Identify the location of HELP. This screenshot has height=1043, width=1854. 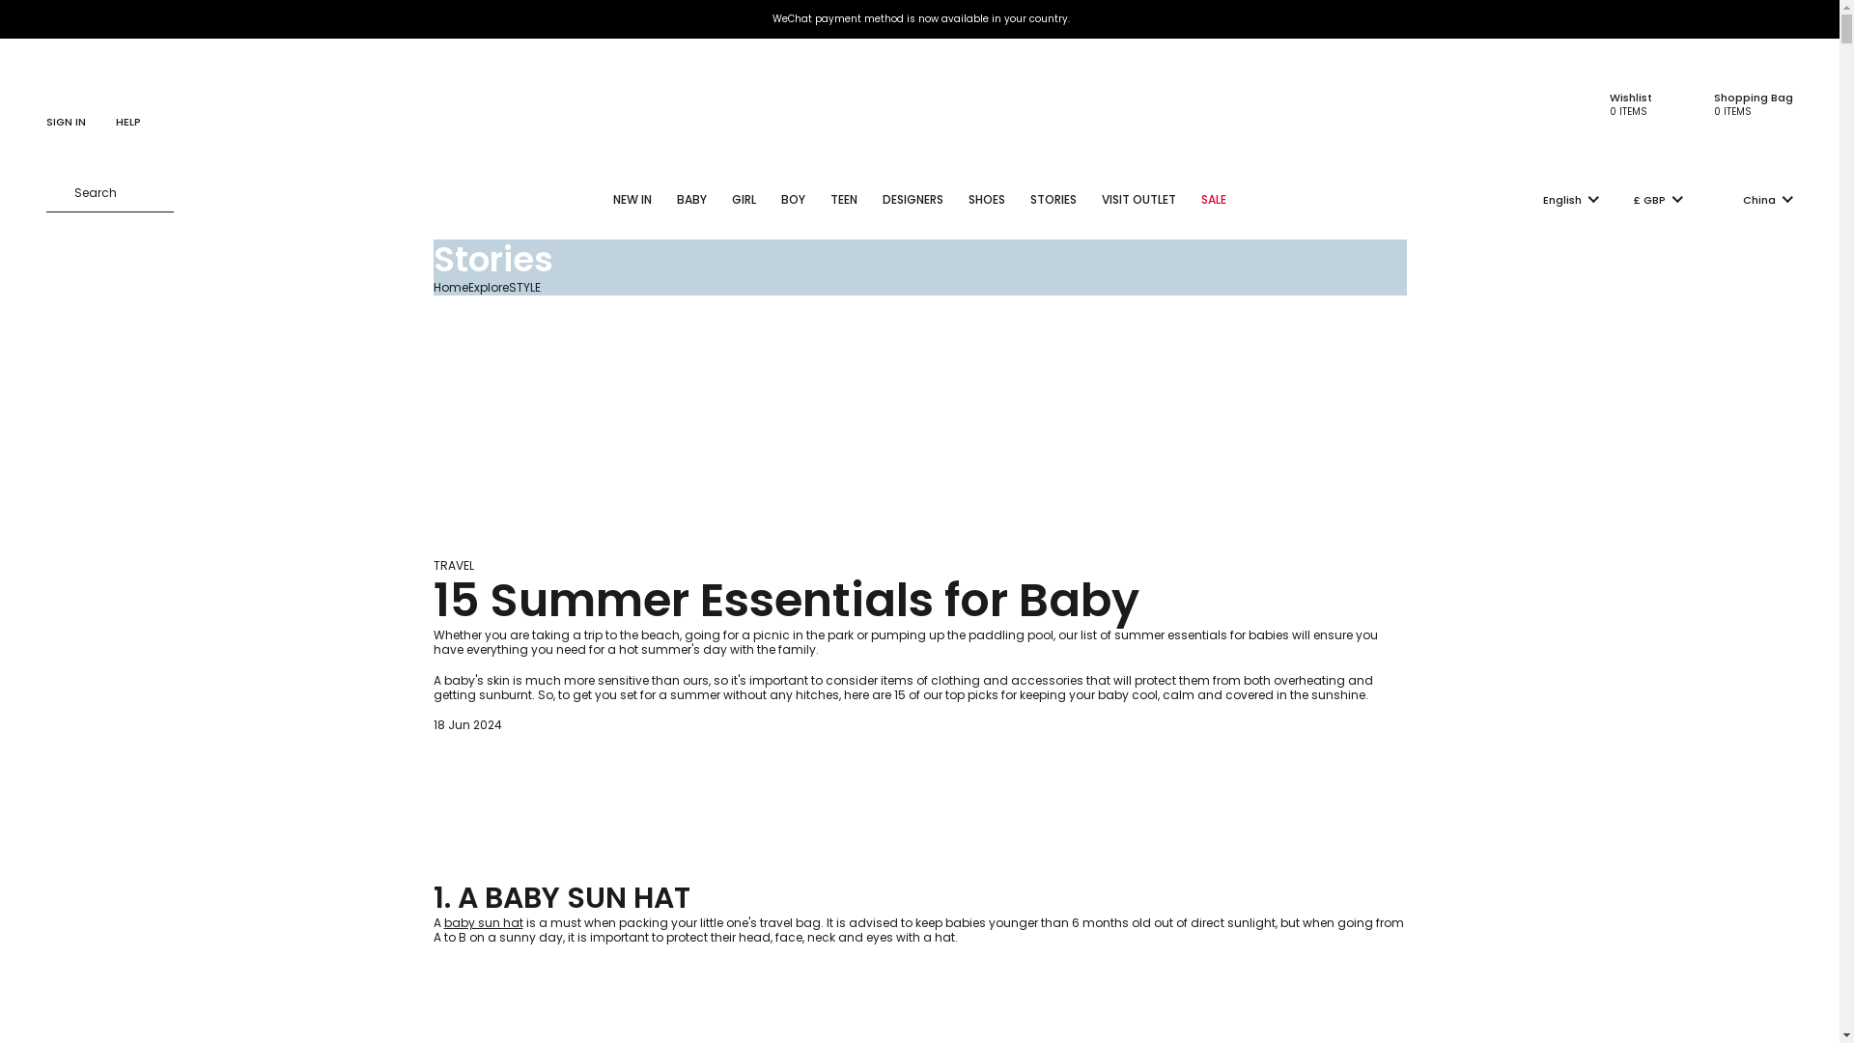
(1138, 200).